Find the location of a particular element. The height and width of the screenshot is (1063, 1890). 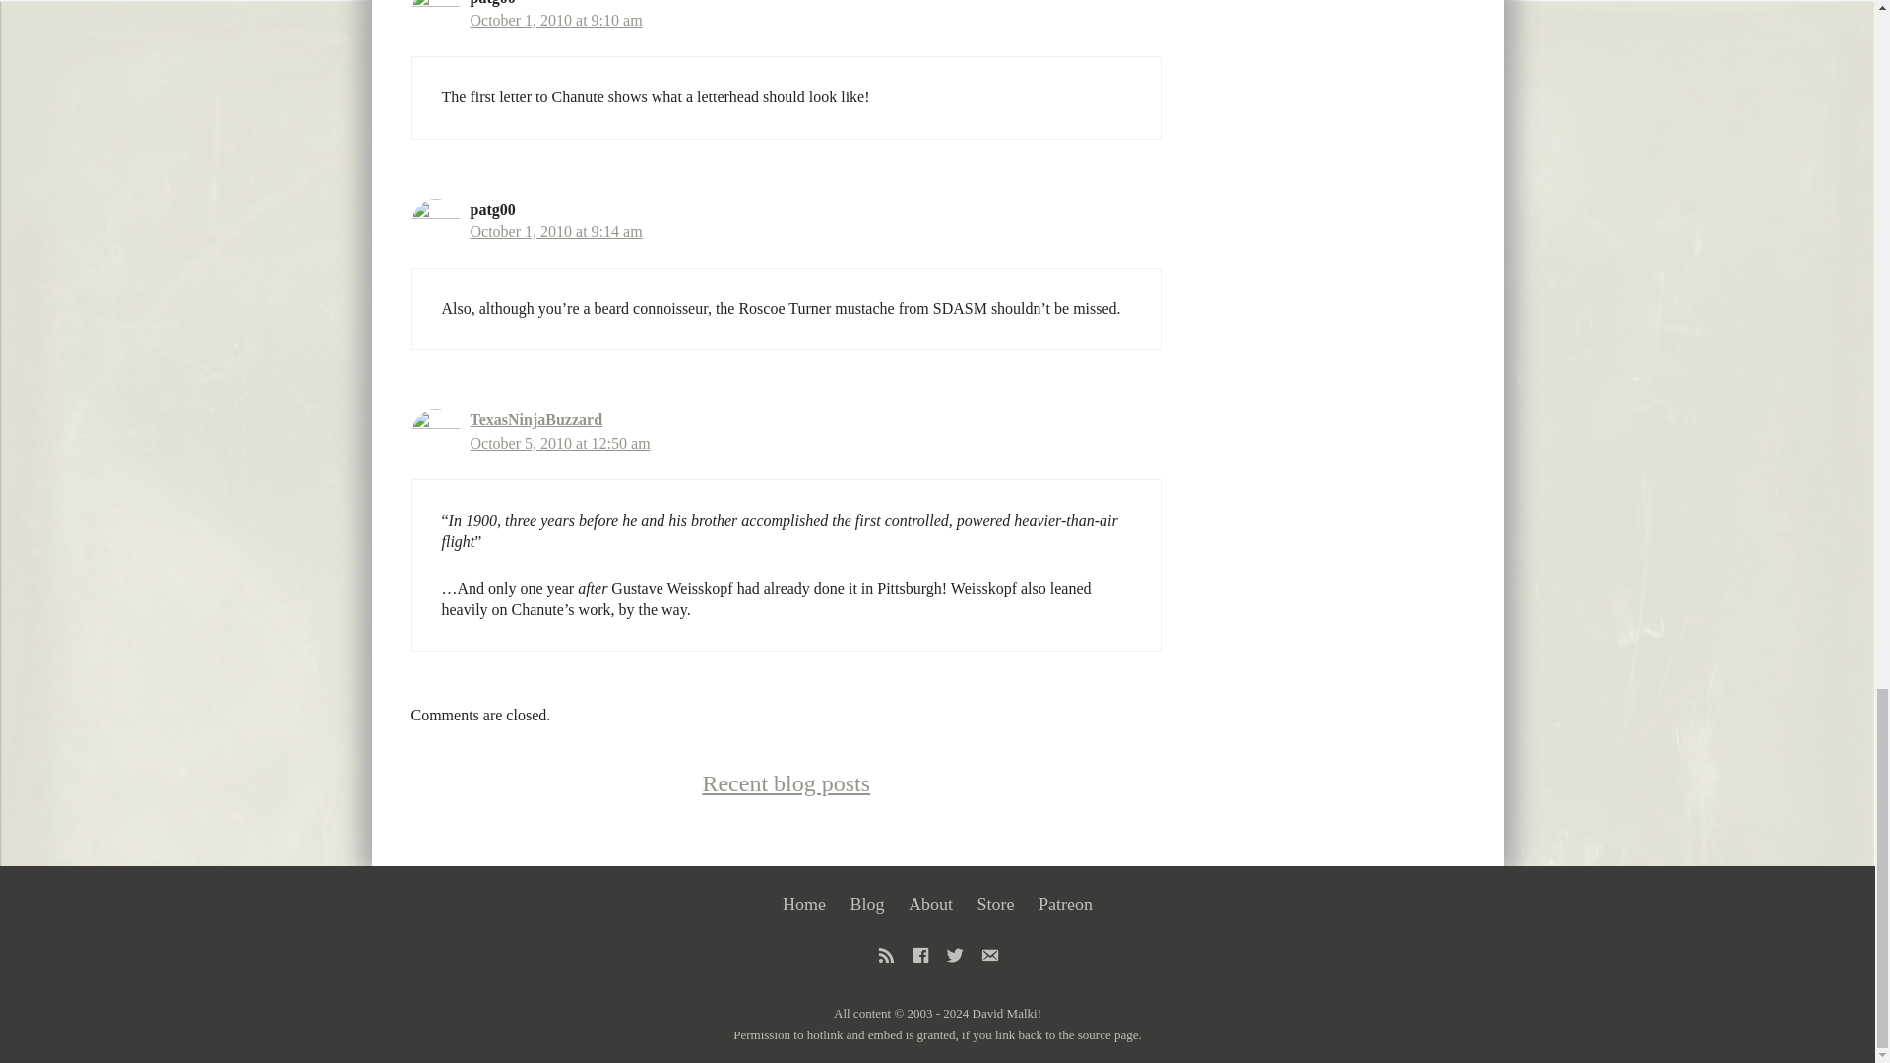

Recent blog posts is located at coordinates (786, 783).